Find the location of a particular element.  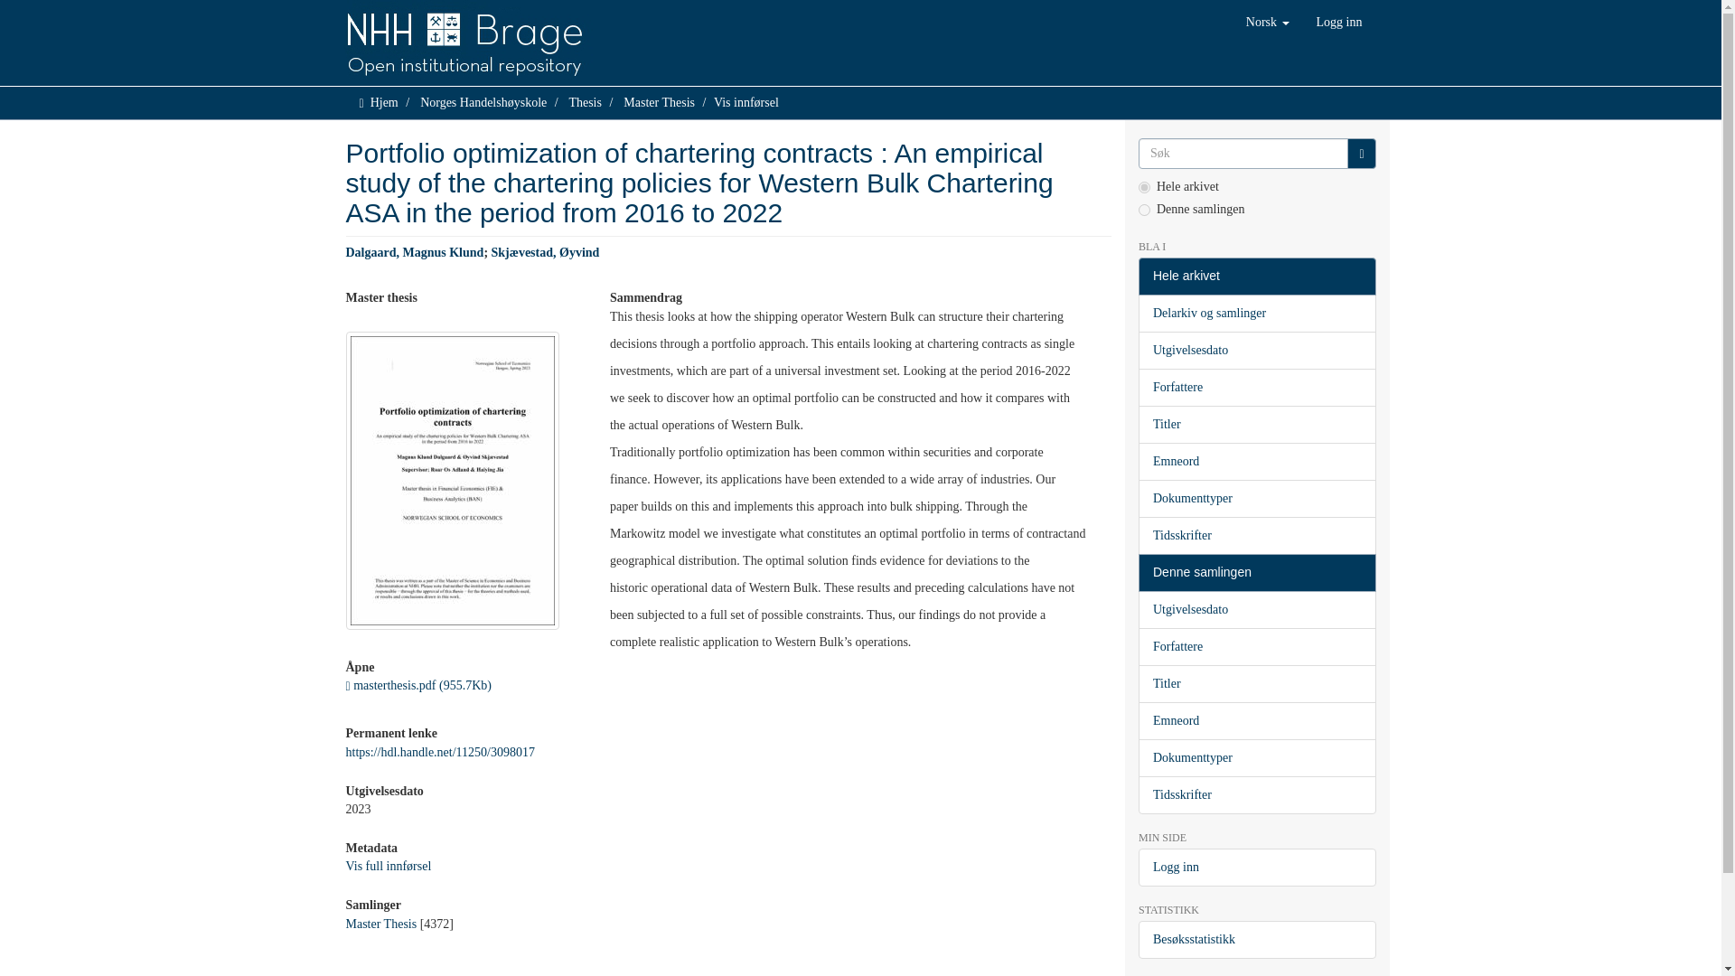

Norsk  is located at coordinates (1267, 22).